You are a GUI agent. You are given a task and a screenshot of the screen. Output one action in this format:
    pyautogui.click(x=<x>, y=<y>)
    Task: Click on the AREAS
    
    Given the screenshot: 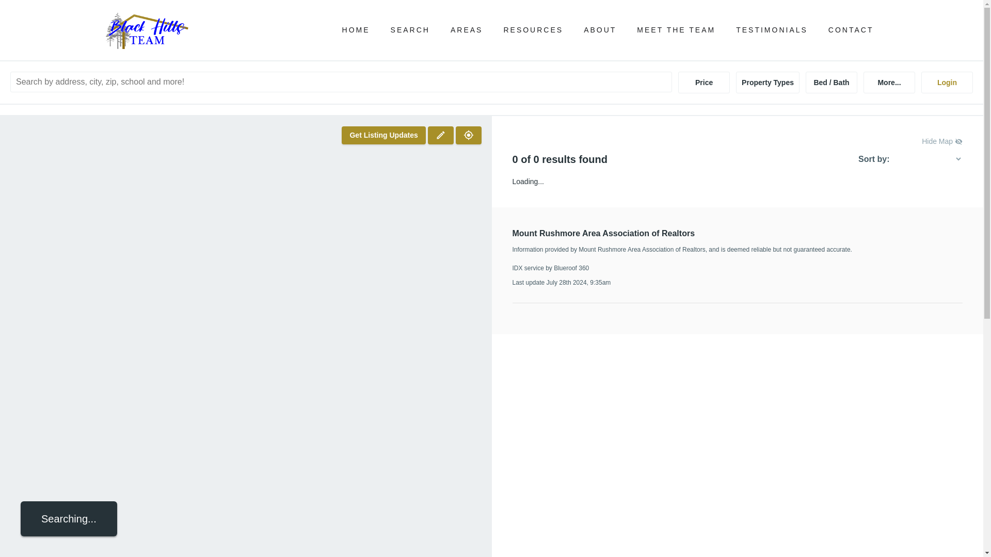 What is the action you would take?
    pyautogui.click(x=467, y=30)
    